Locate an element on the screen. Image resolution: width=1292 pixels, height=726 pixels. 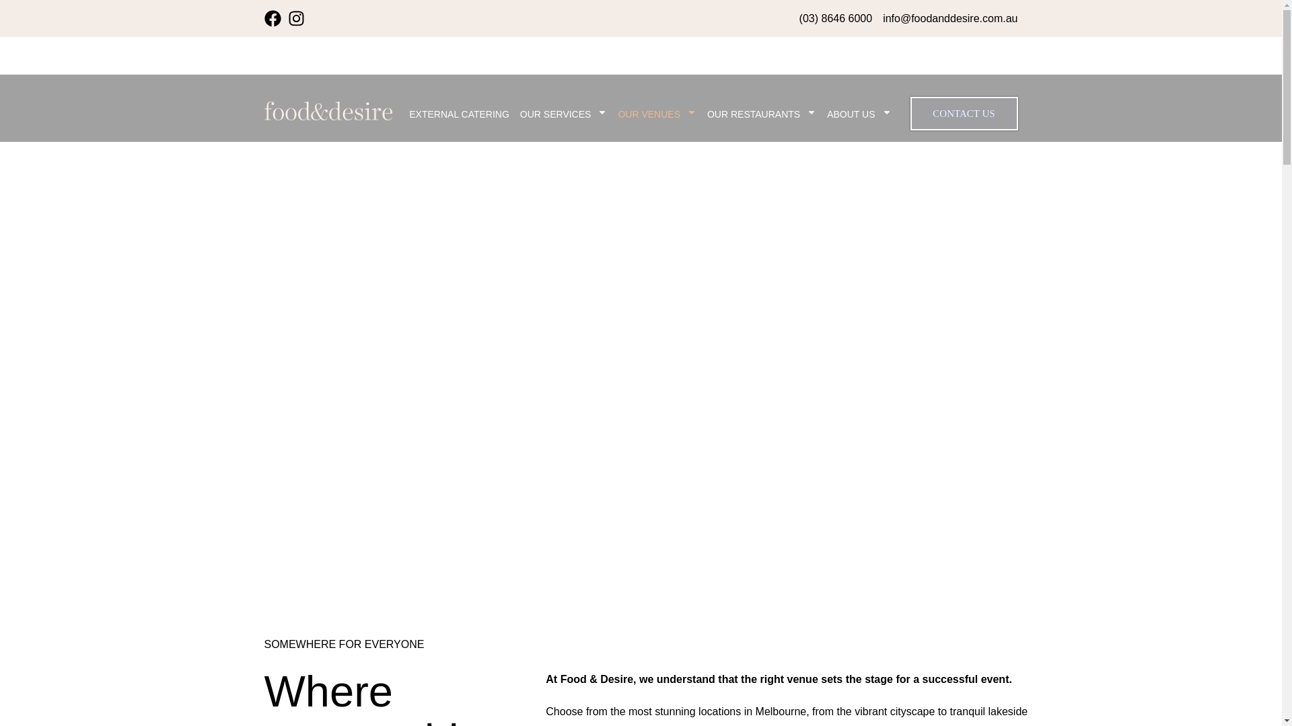
OUR SERVICES is located at coordinates (563, 114).